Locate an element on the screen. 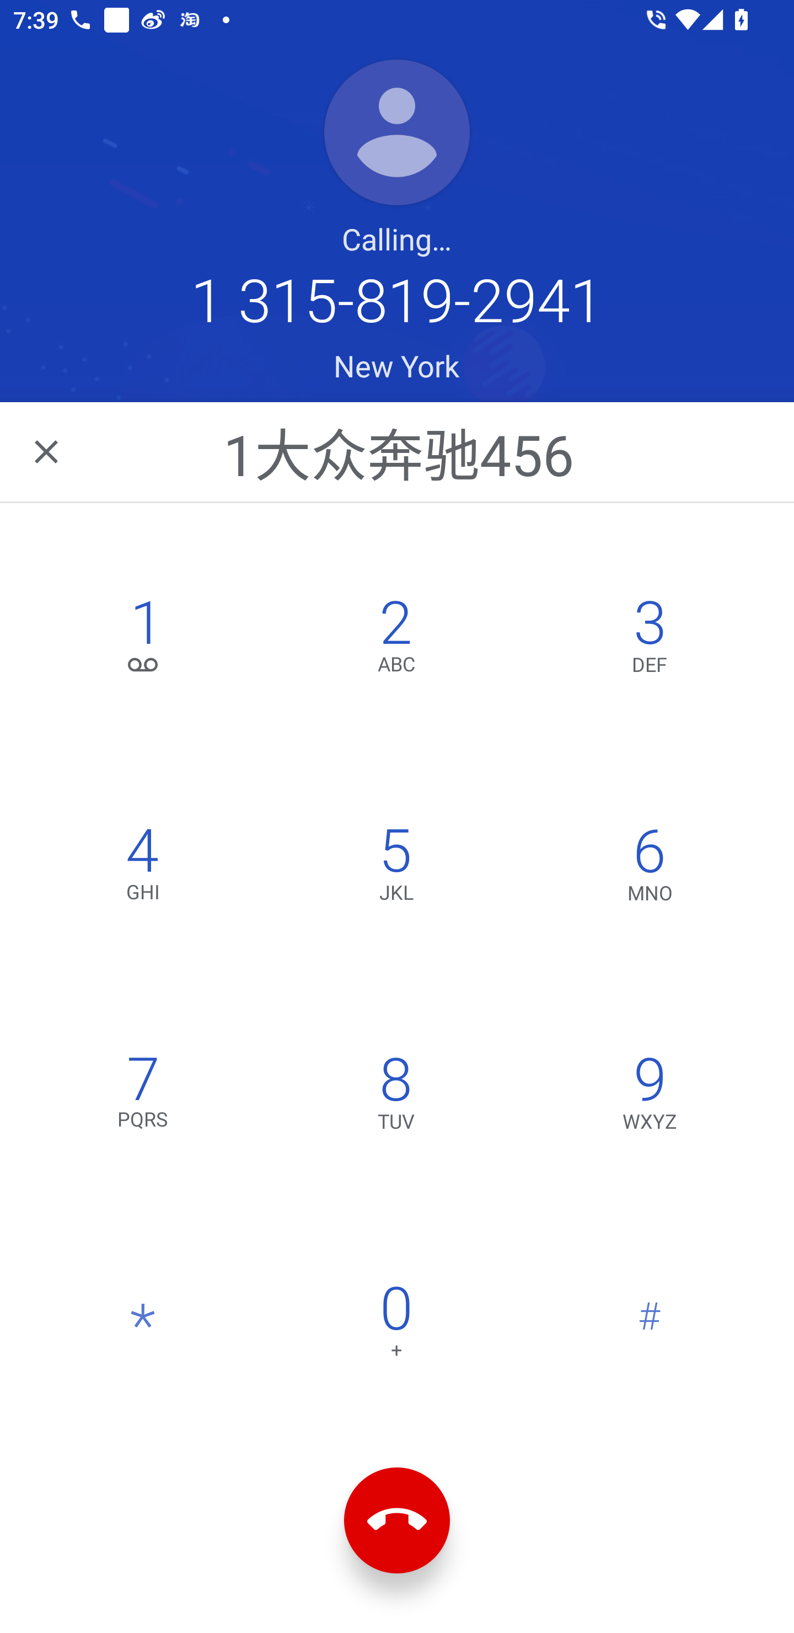  * is located at coordinates (143, 1326).